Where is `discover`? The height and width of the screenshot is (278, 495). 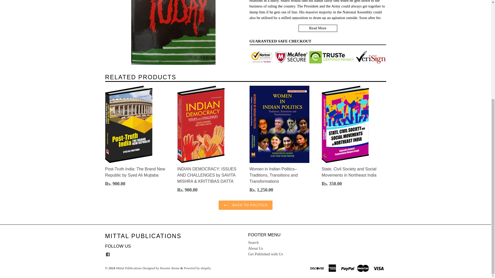 discover is located at coordinates (317, 268).